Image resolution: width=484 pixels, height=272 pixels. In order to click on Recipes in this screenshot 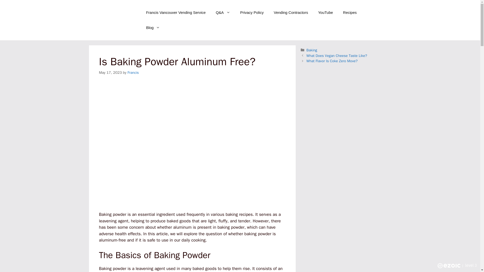, I will do `click(350, 13)`.